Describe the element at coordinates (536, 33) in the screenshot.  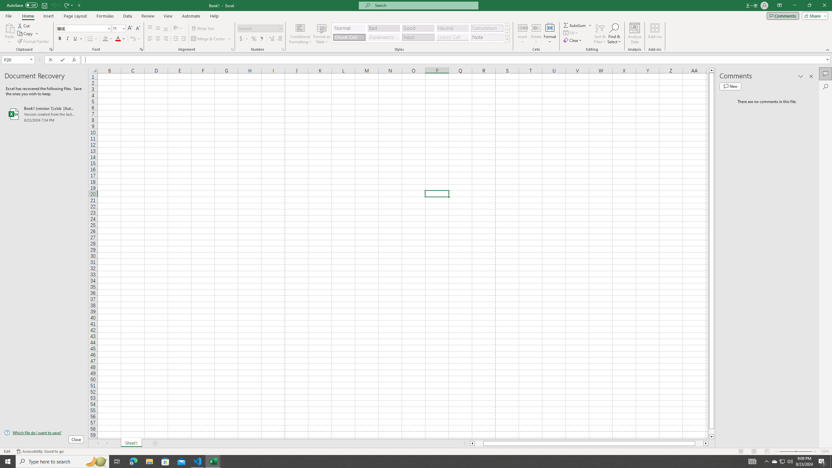
I see `Delete` at that location.